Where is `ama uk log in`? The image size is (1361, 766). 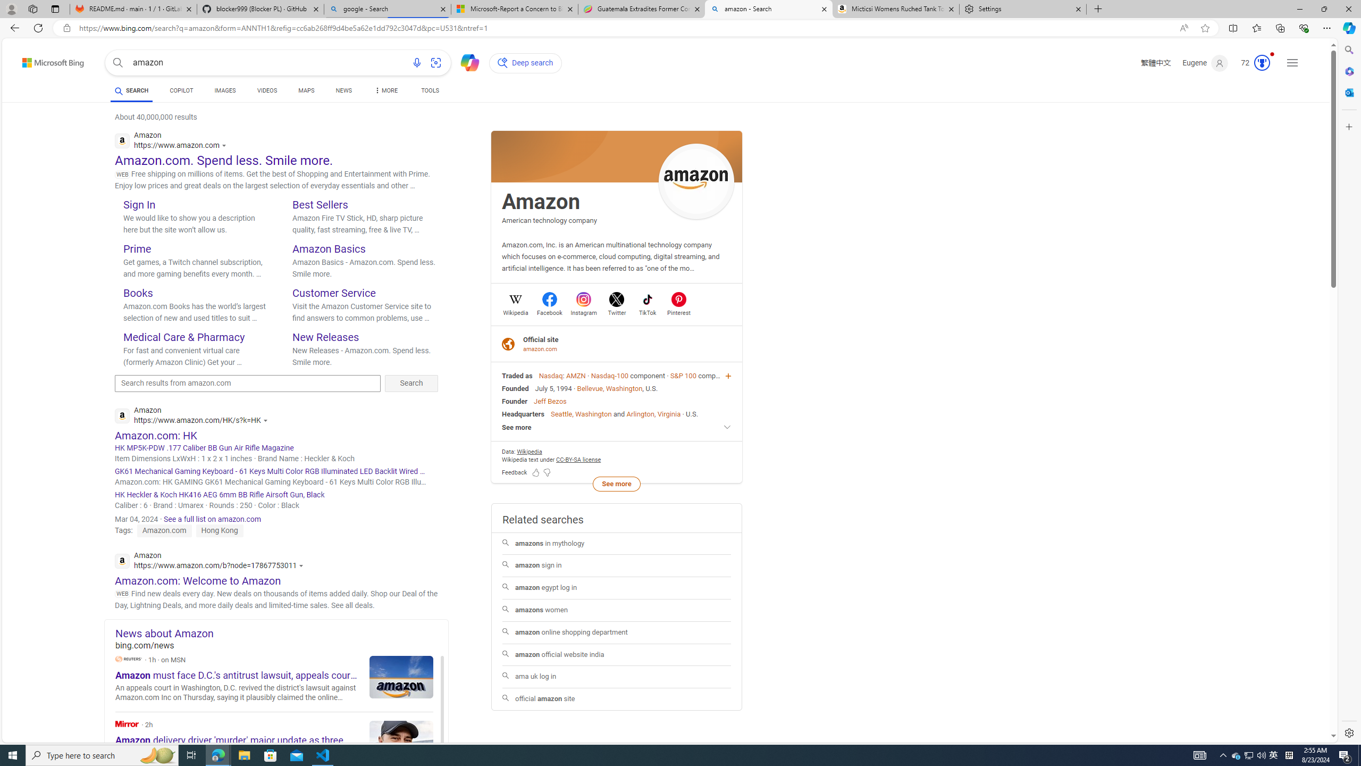
ama uk log in is located at coordinates (616, 677).